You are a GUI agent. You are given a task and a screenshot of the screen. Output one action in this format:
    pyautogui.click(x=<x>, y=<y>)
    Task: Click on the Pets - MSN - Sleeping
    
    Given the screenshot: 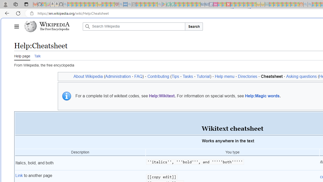 What is the action you would take?
    pyautogui.click(x=151, y=5)
    